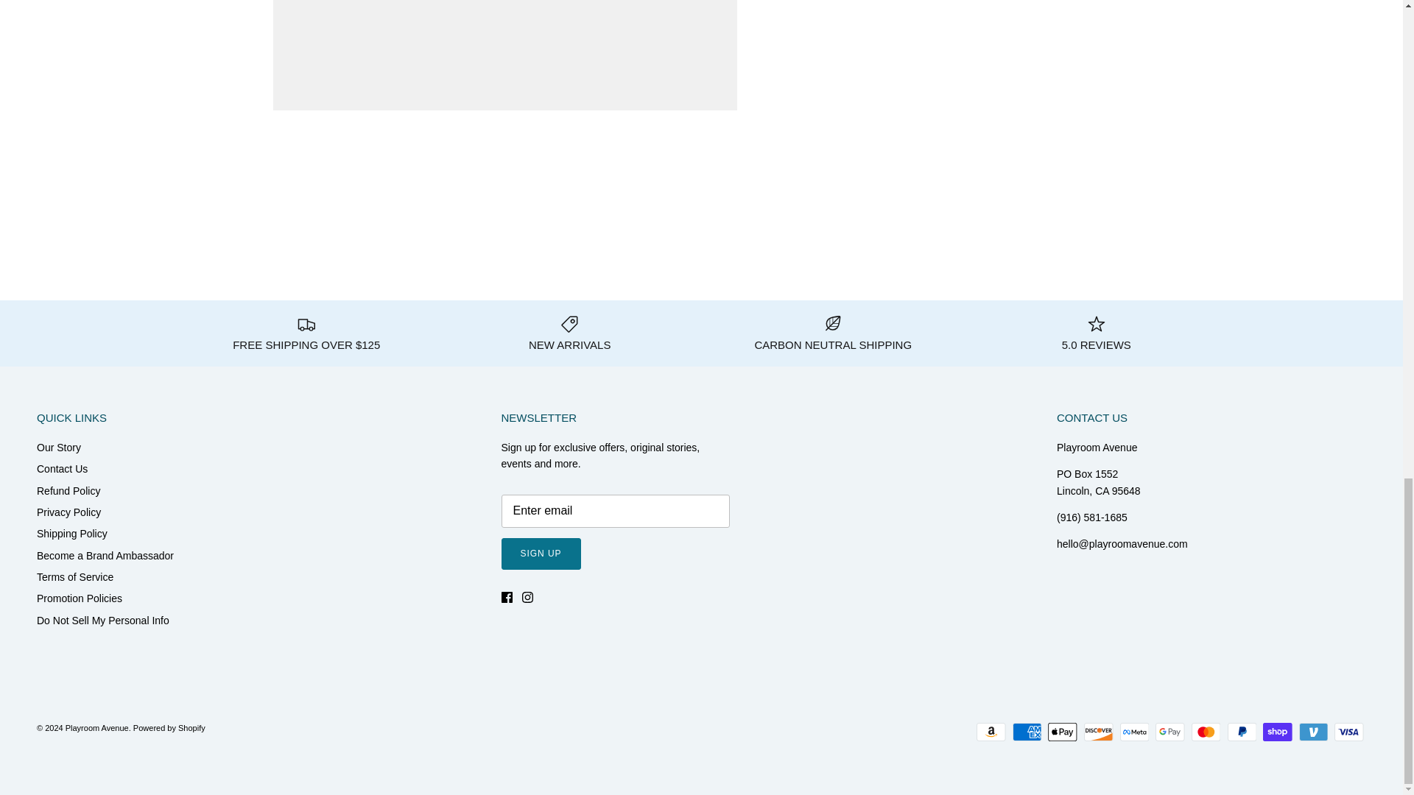 The image size is (1414, 795). Describe the element at coordinates (1062, 732) in the screenshot. I see `Apple Pay` at that location.